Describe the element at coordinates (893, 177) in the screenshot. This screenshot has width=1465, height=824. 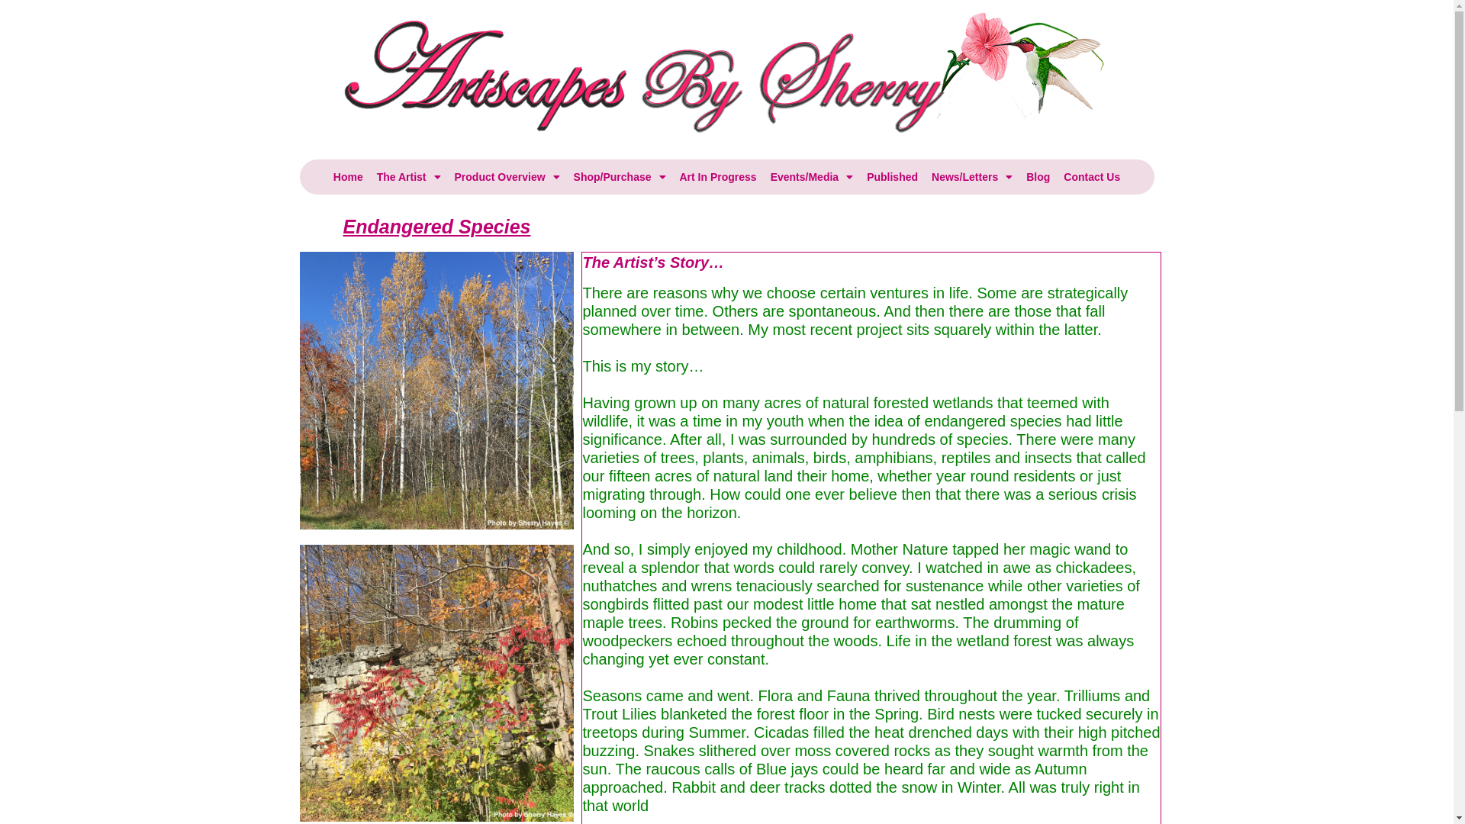
I see `Published` at that location.